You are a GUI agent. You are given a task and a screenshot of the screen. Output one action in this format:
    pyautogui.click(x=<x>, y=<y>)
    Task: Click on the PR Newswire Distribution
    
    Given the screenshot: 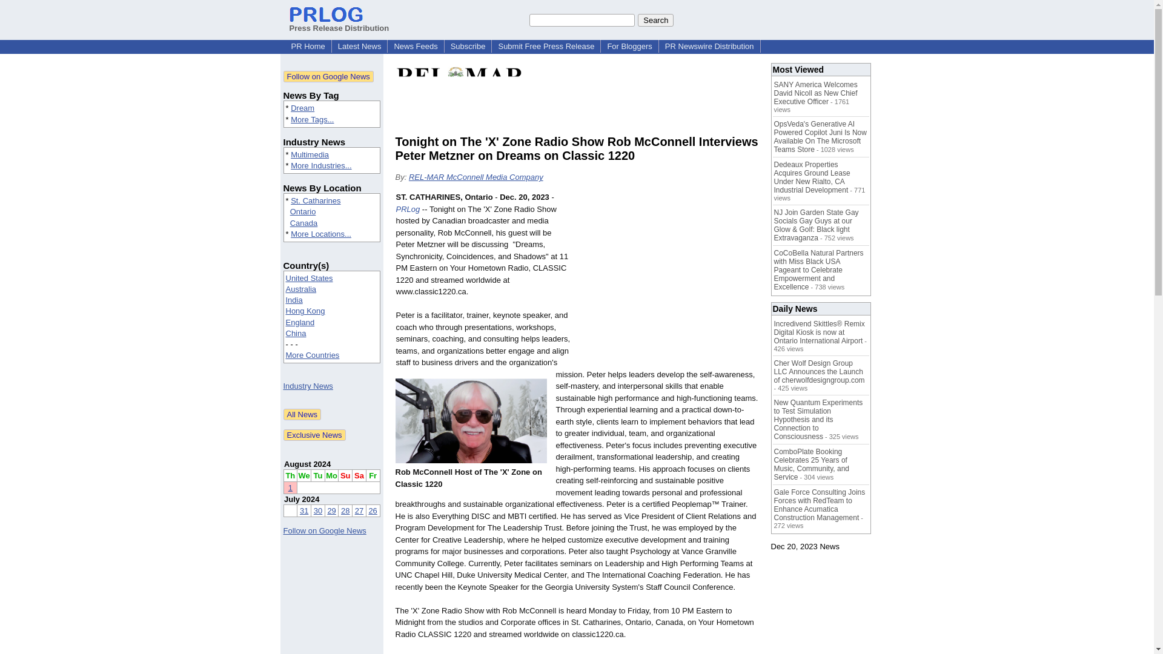 What is the action you would take?
    pyautogui.click(x=710, y=46)
    